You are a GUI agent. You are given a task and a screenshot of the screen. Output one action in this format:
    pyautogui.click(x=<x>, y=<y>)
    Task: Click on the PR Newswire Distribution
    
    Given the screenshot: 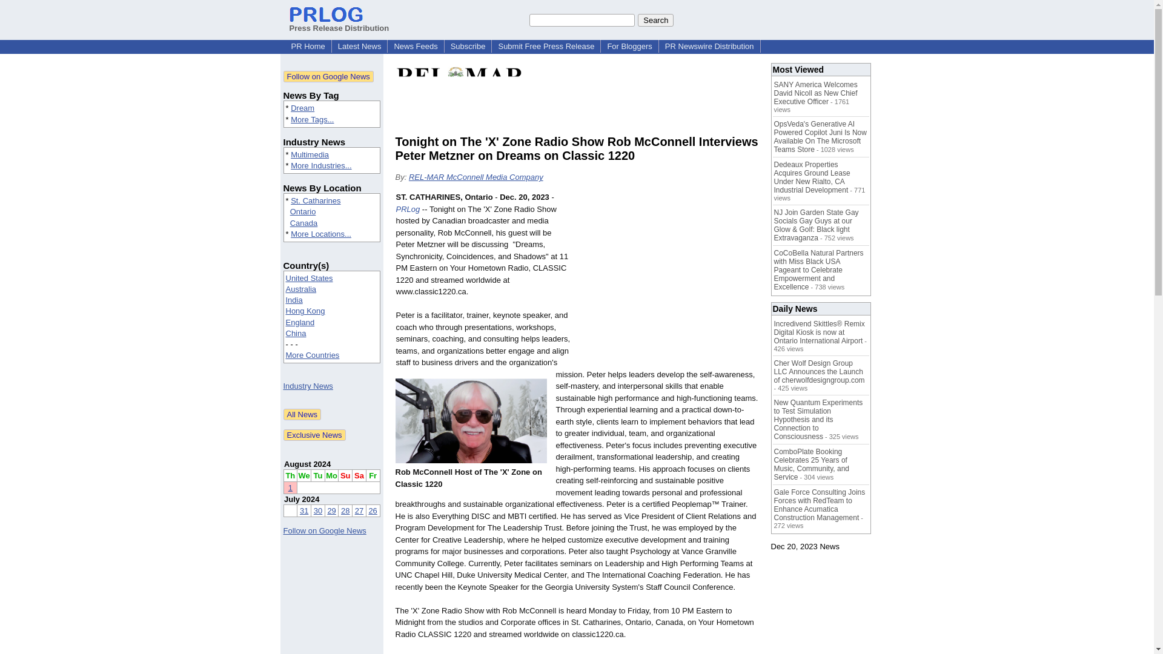 What is the action you would take?
    pyautogui.click(x=710, y=46)
    